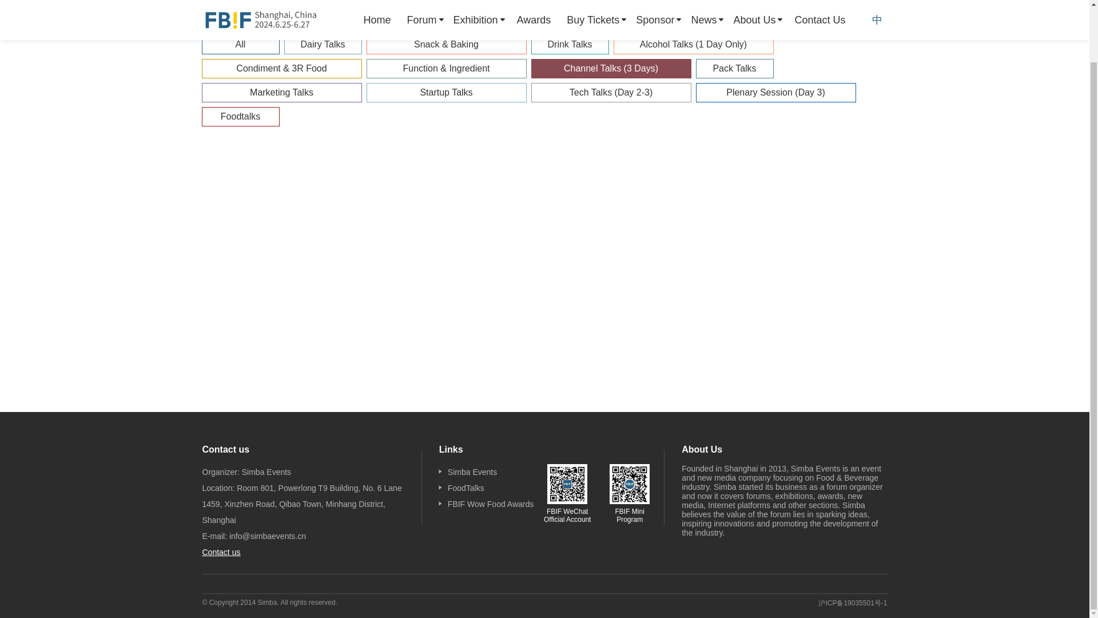  Describe the element at coordinates (472, 472) in the screenshot. I see `Simba Events` at that location.